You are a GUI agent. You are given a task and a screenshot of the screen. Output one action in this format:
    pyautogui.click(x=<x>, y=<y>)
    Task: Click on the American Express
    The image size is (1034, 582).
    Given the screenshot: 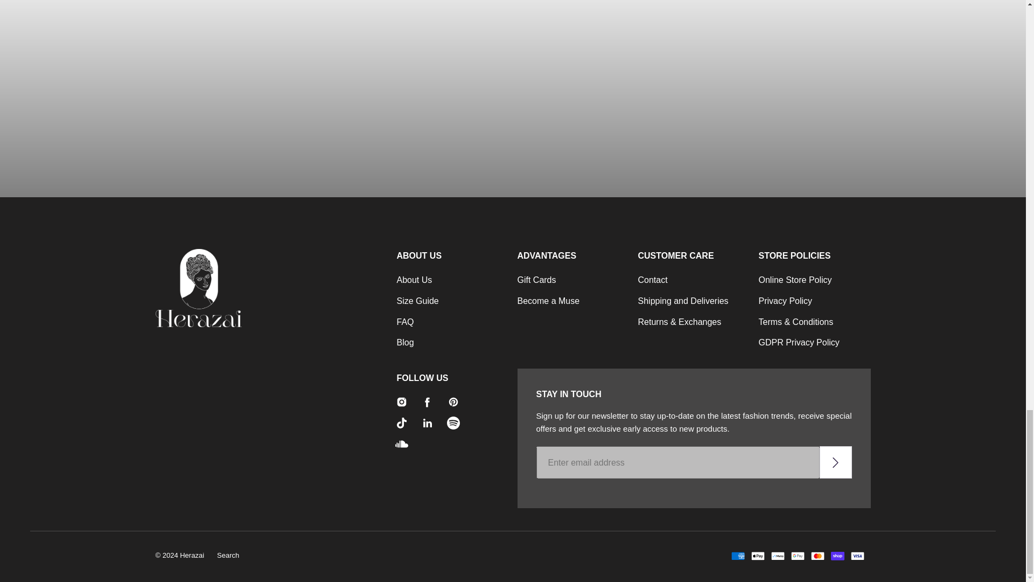 What is the action you would take?
    pyautogui.click(x=738, y=556)
    